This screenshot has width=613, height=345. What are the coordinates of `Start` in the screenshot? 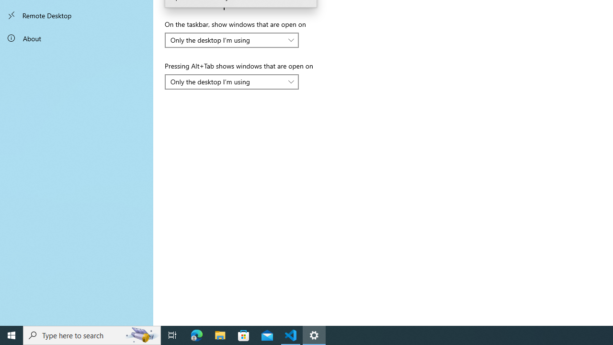 It's located at (11, 335).